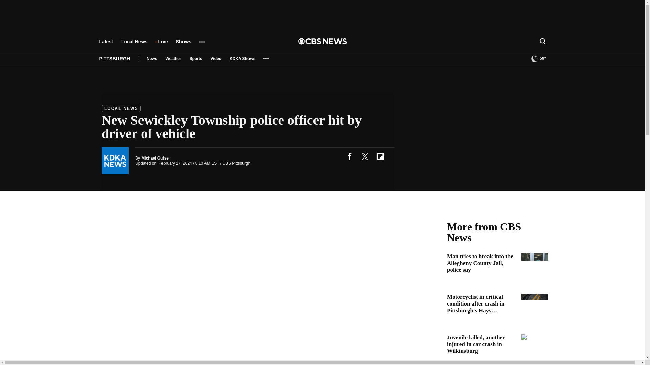  Describe the element at coordinates (106, 45) in the screenshot. I see `Latest` at that location.